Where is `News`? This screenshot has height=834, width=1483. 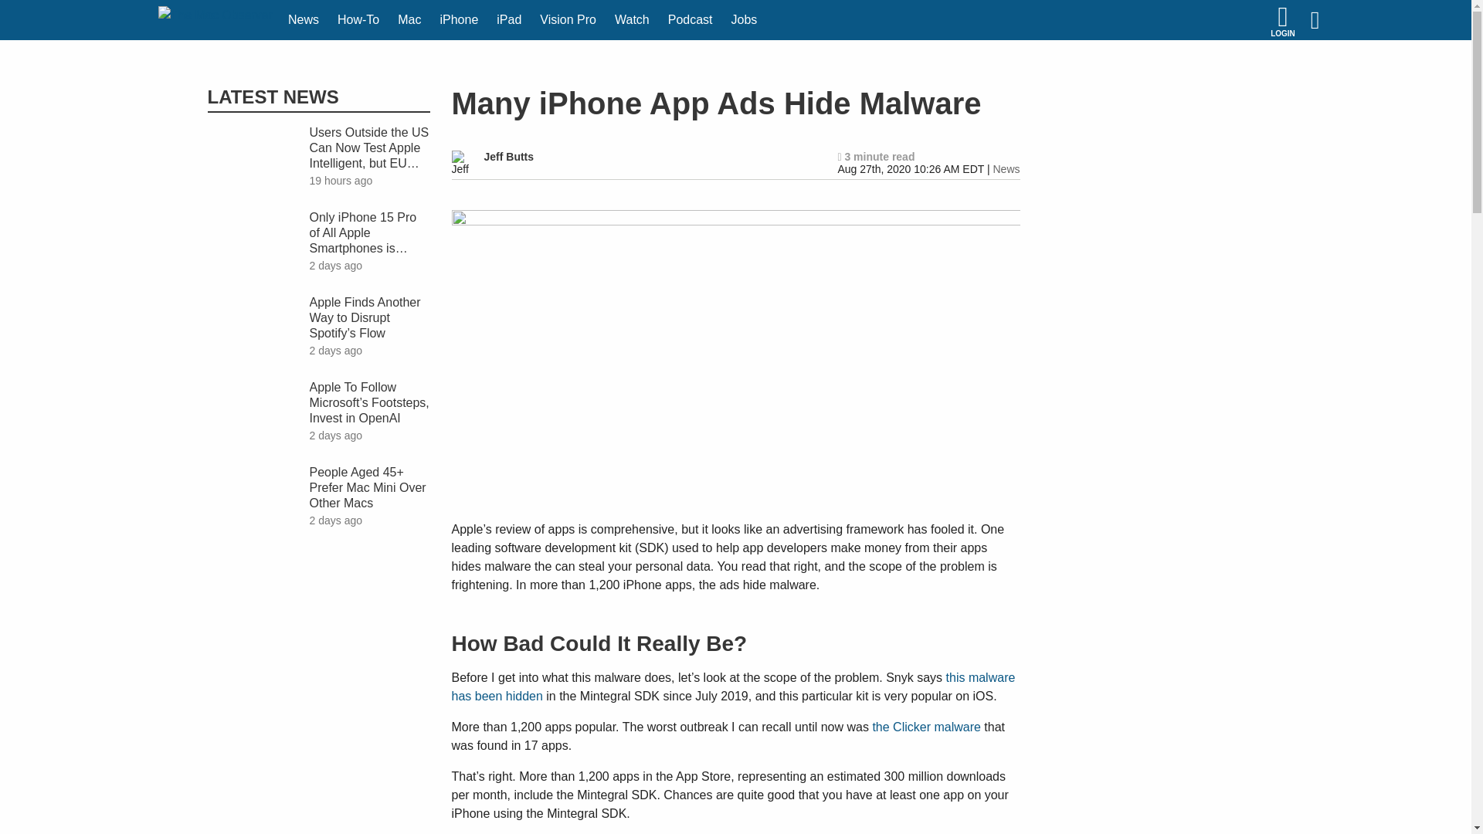
News is located at coordinates (1006, 168).